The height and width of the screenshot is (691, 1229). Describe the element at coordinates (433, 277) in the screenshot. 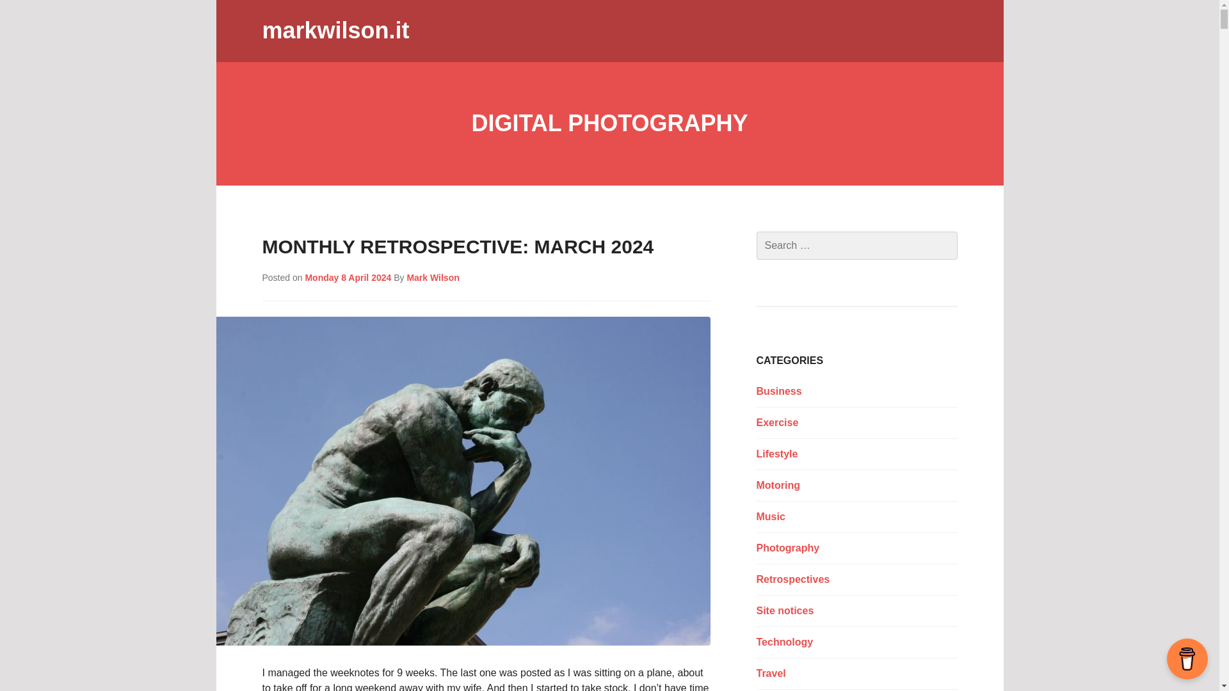

I see `Mark Wilson` at that location.